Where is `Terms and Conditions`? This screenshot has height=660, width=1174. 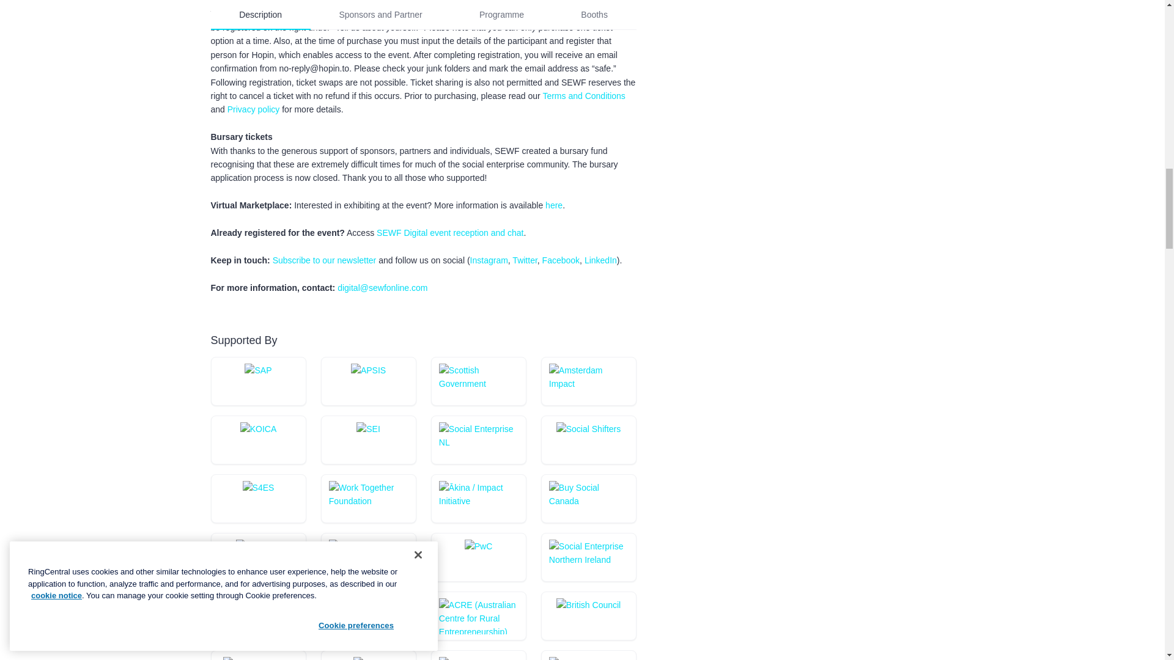 Terms and Conditions is located at coordinates (583, 96).